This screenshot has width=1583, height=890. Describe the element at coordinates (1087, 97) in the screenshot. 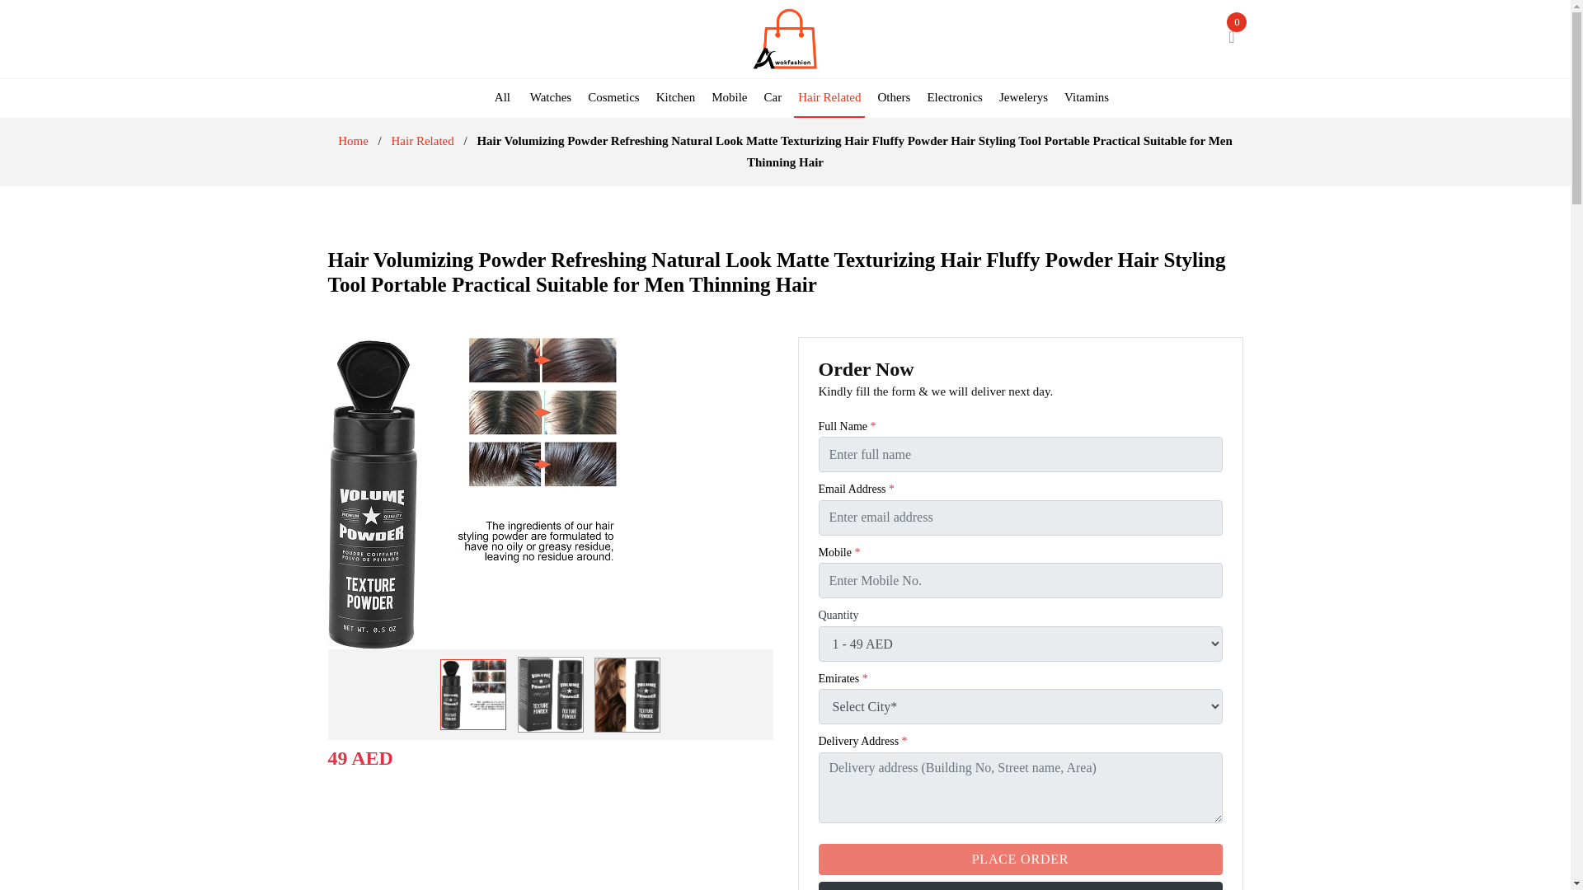

I see `Vitamins` at that location.